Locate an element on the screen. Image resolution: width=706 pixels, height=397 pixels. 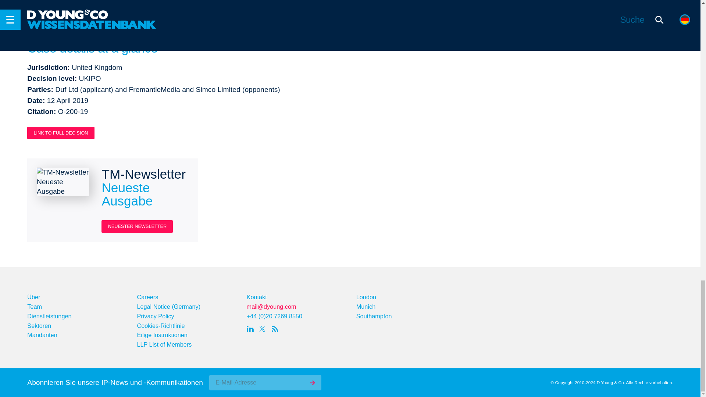
Link to D Young's RSS feed is located at coordinates (277, 329).